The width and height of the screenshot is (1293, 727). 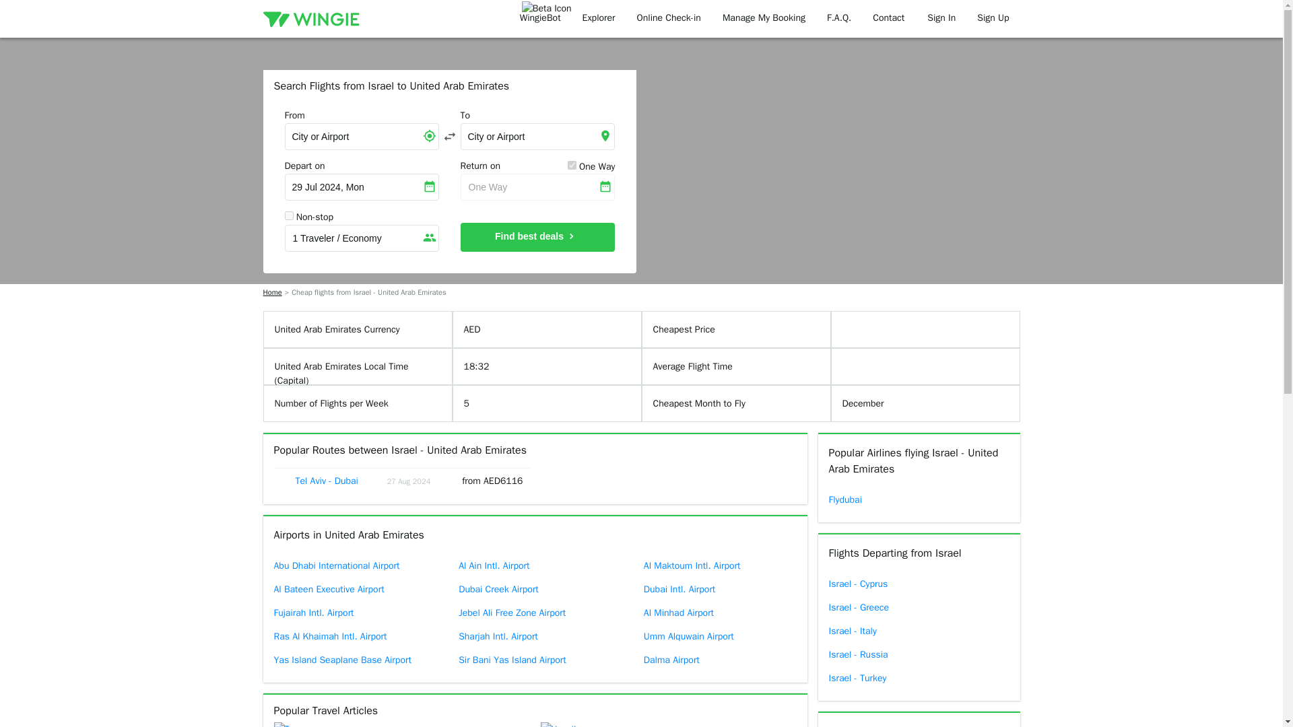 I want to click on Manage My Booking, so click(x=764, y=19).